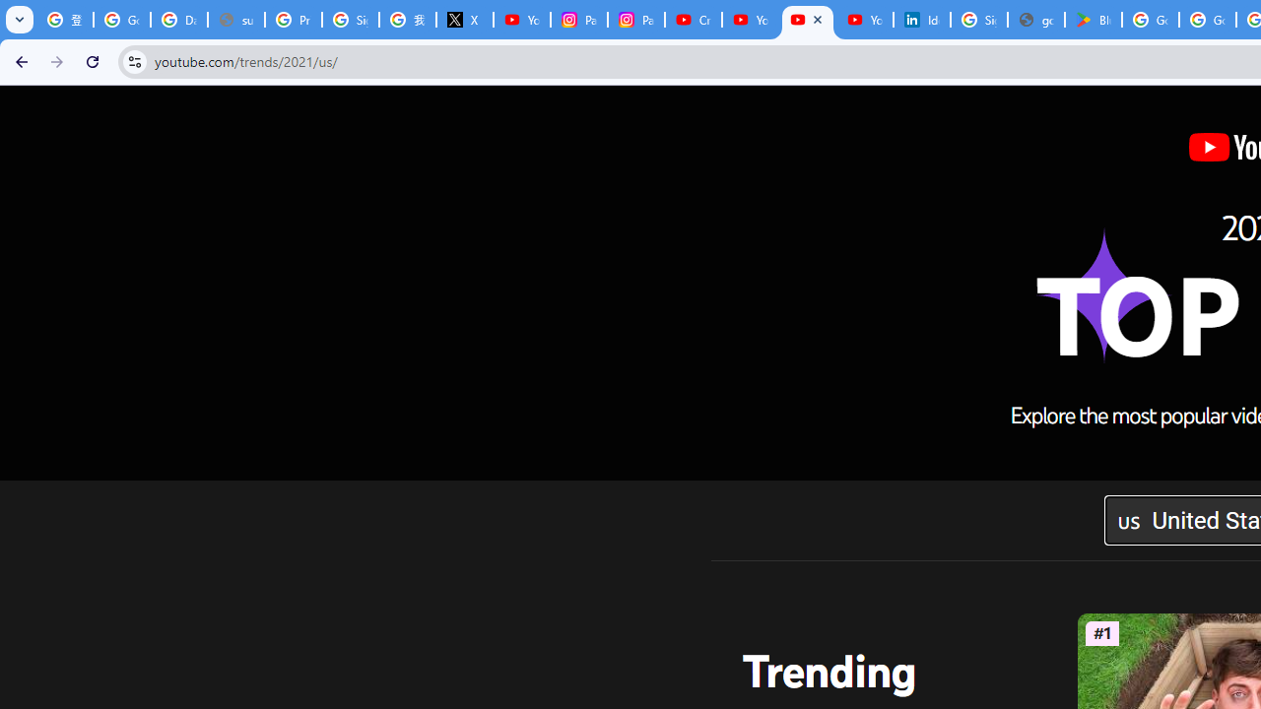 The height and width of the screenshot is (709, 1261). What do you see at coordinates (464, 20) in the screenshot?
I see `X` at bounding box center [464, 20].